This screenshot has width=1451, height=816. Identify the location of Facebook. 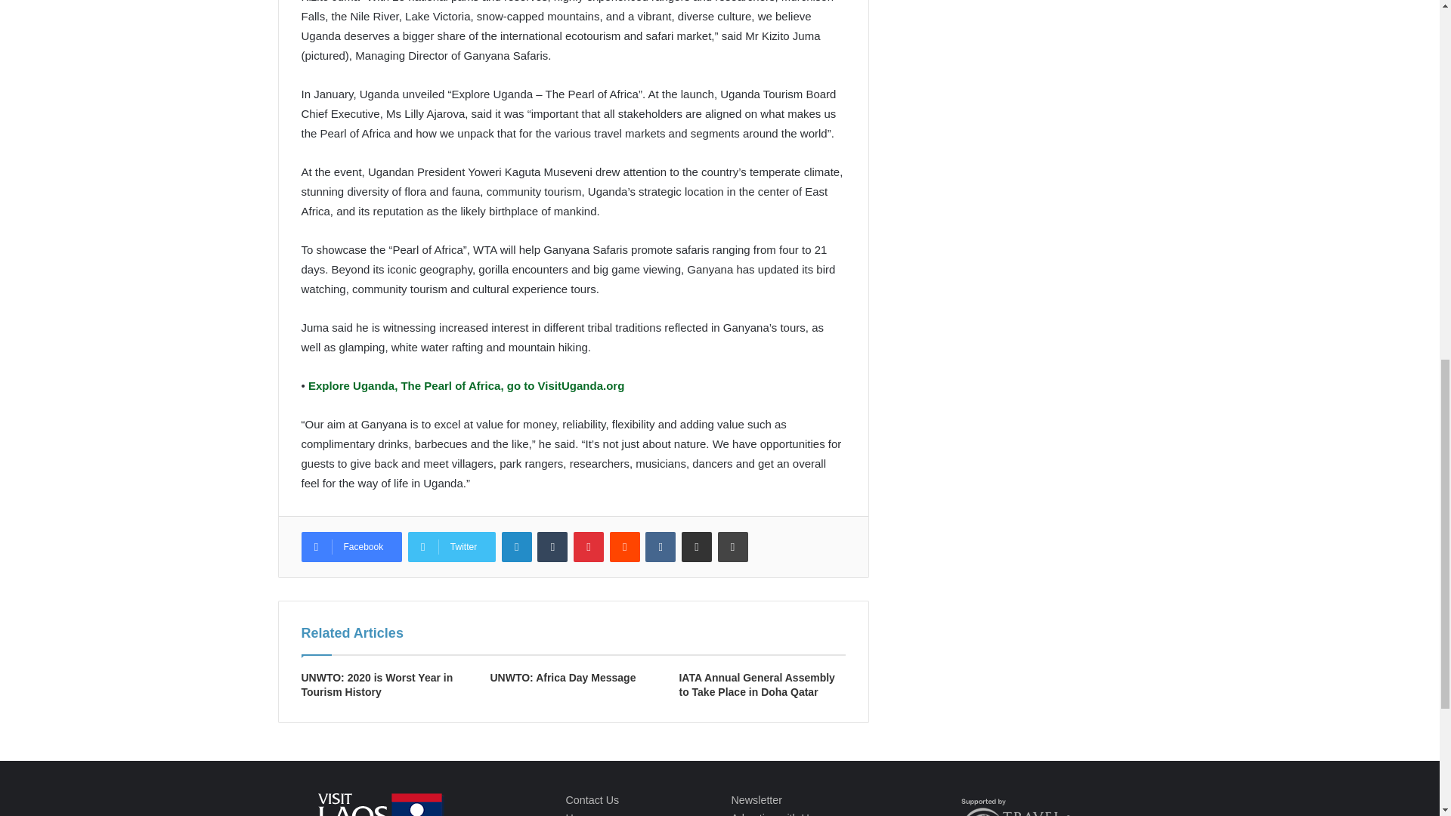
(351, 547).